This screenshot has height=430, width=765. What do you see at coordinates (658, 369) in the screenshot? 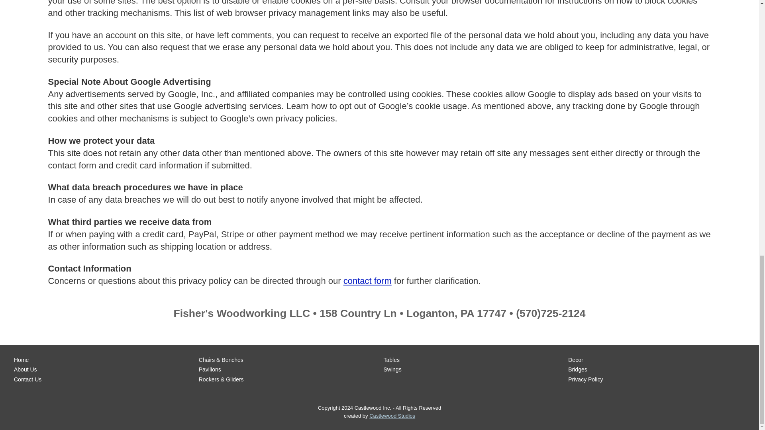
I see `Bridges` at bounding box center [658, 369].